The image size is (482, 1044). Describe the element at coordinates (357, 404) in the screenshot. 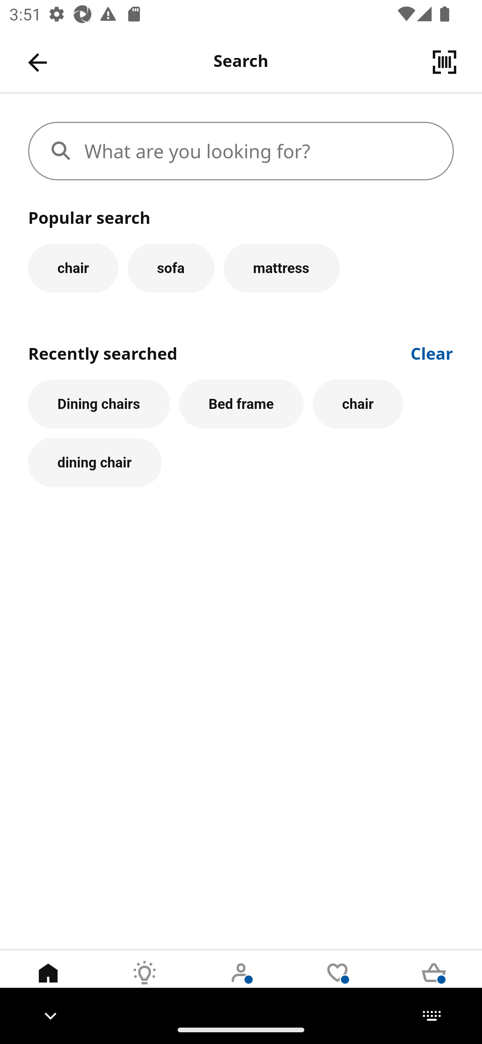

I see `chair` at that location.